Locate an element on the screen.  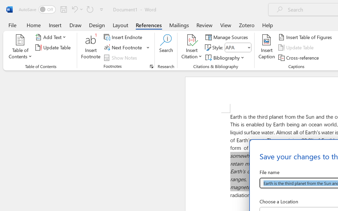
Insert Footnote is located at coordinates (91, 47).